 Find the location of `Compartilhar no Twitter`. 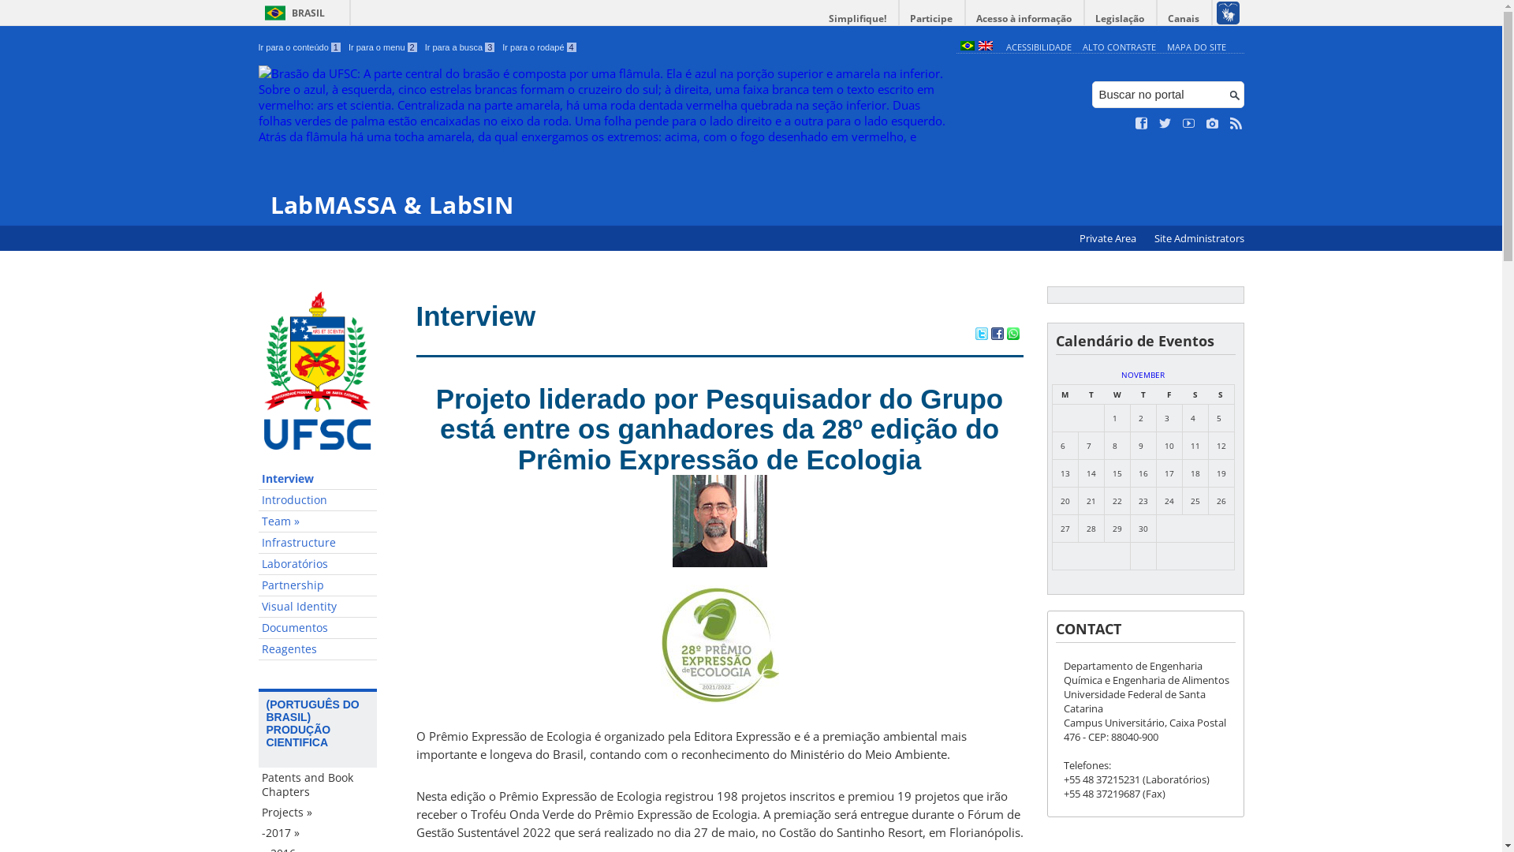

Compartilhar no Twitter is located at coordinates (981, 335).